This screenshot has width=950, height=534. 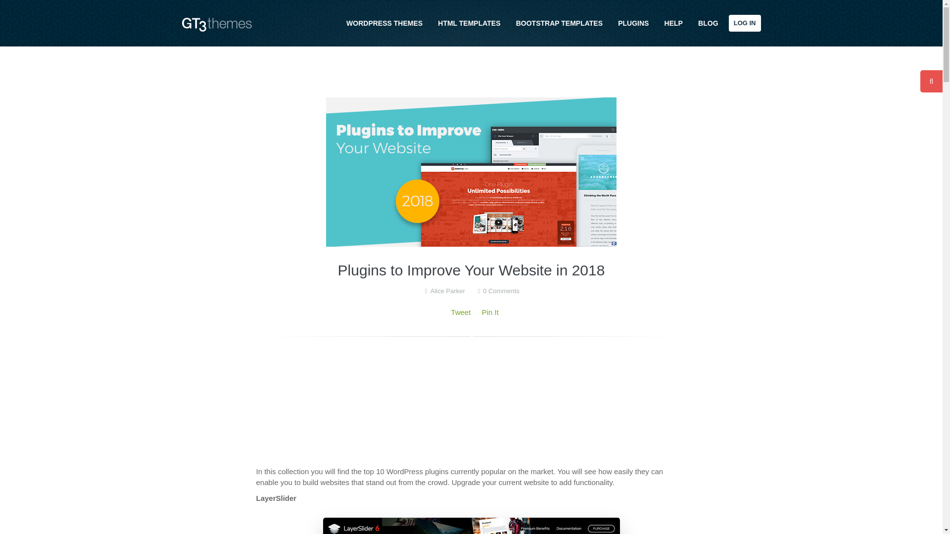 What do you see at coordinates (559, 23) in the screenshot?
I see `BOOTSTRAP TEMPLATES` at bounding box center [559, 23].